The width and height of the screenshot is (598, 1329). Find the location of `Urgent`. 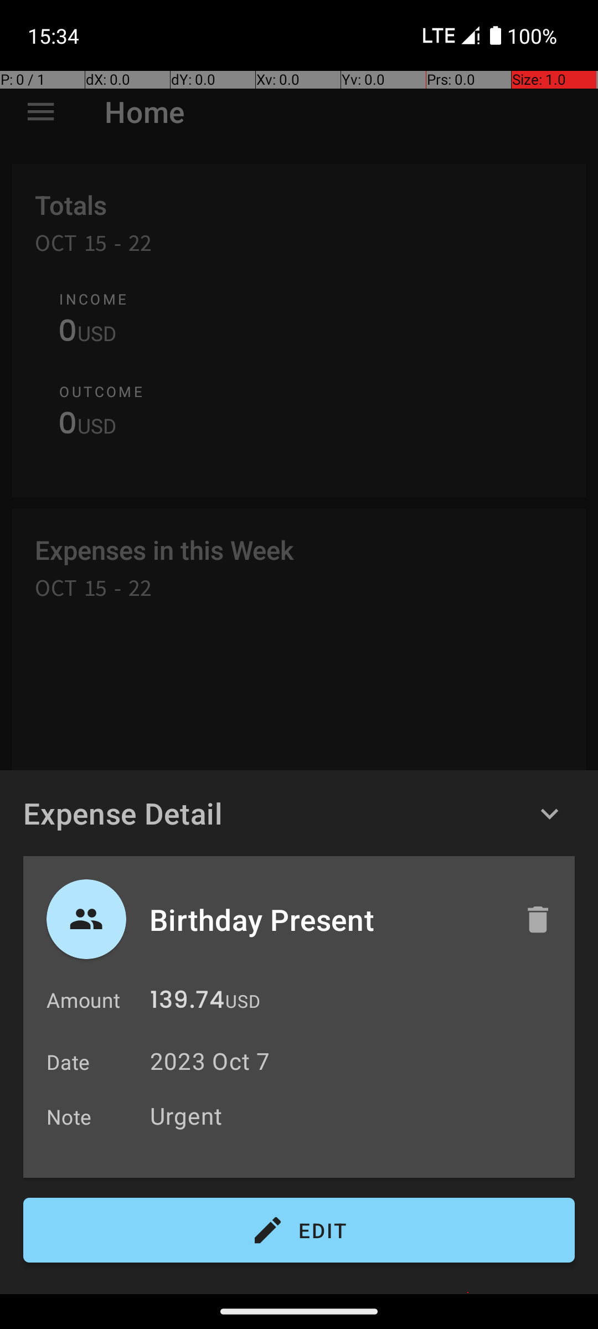

Urgent is located at coordinates (357, 1115).